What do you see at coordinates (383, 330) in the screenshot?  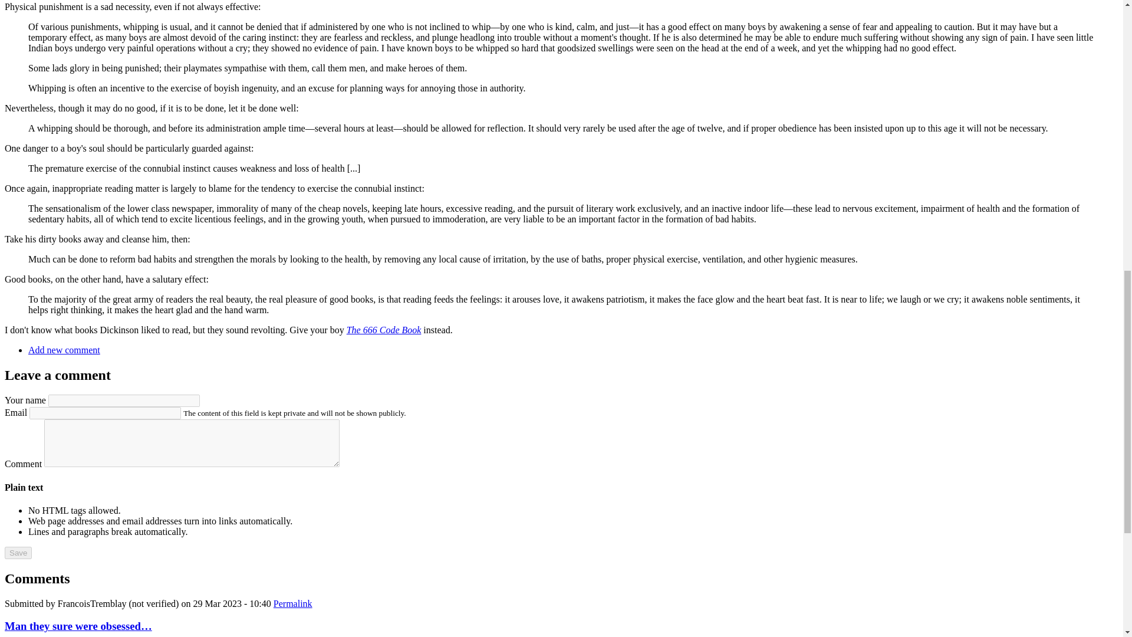 I see `The 666 Code Book` at bounding box center [383, 330].